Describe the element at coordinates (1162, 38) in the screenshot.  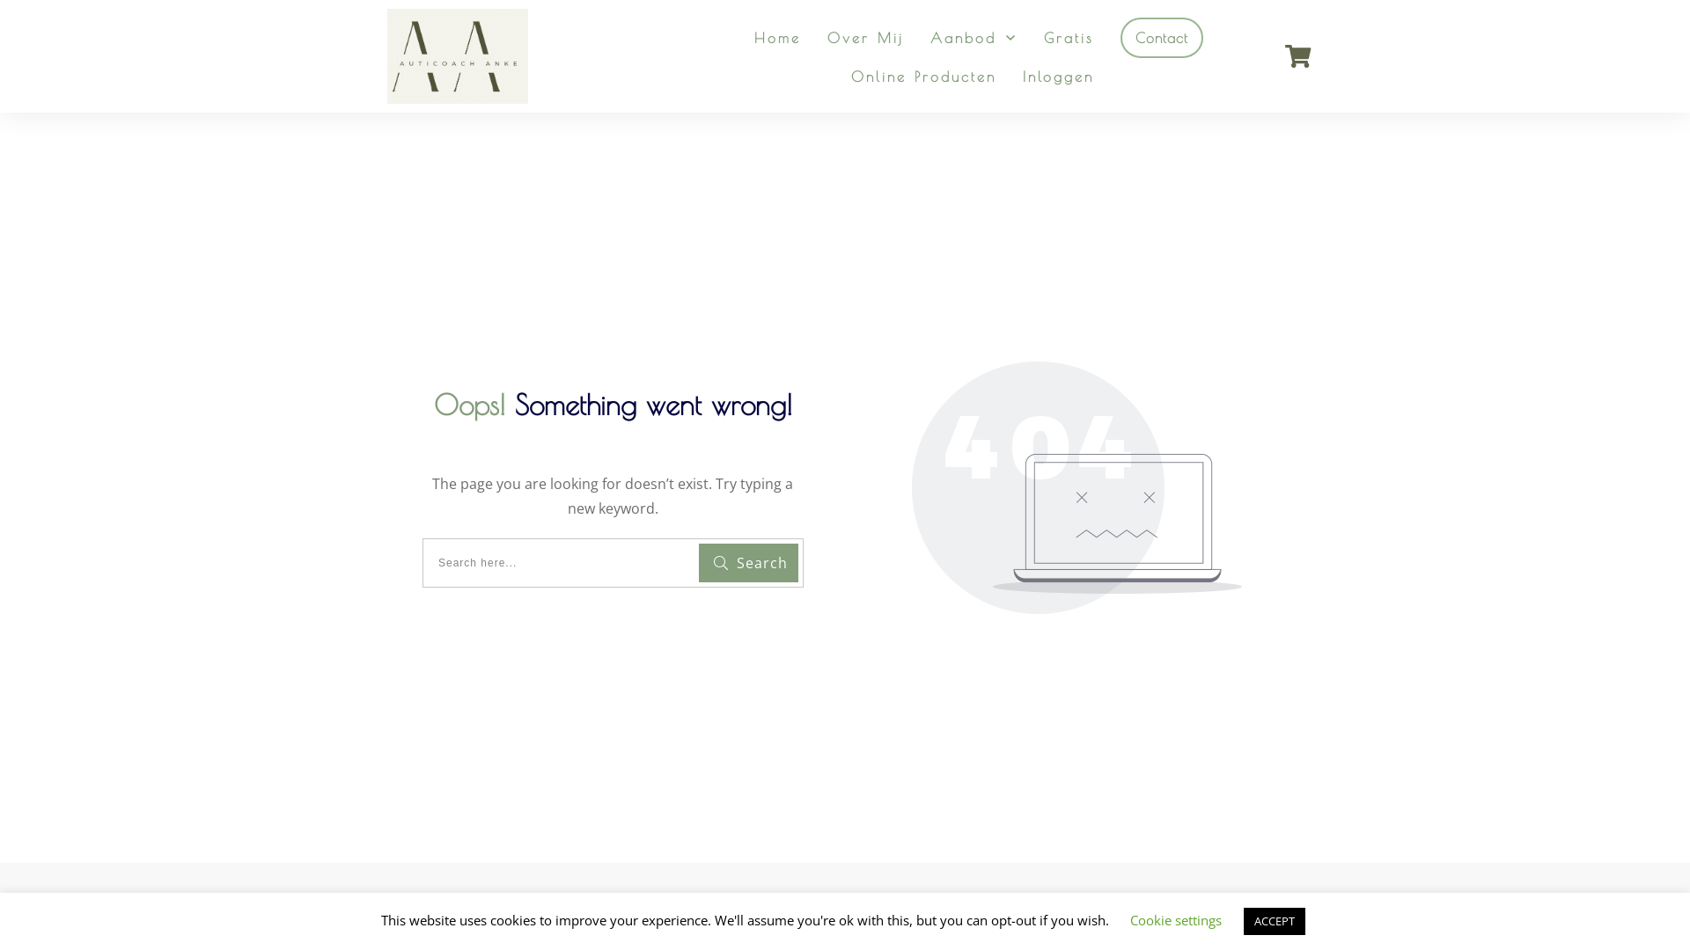
I see `Contact` at that location.